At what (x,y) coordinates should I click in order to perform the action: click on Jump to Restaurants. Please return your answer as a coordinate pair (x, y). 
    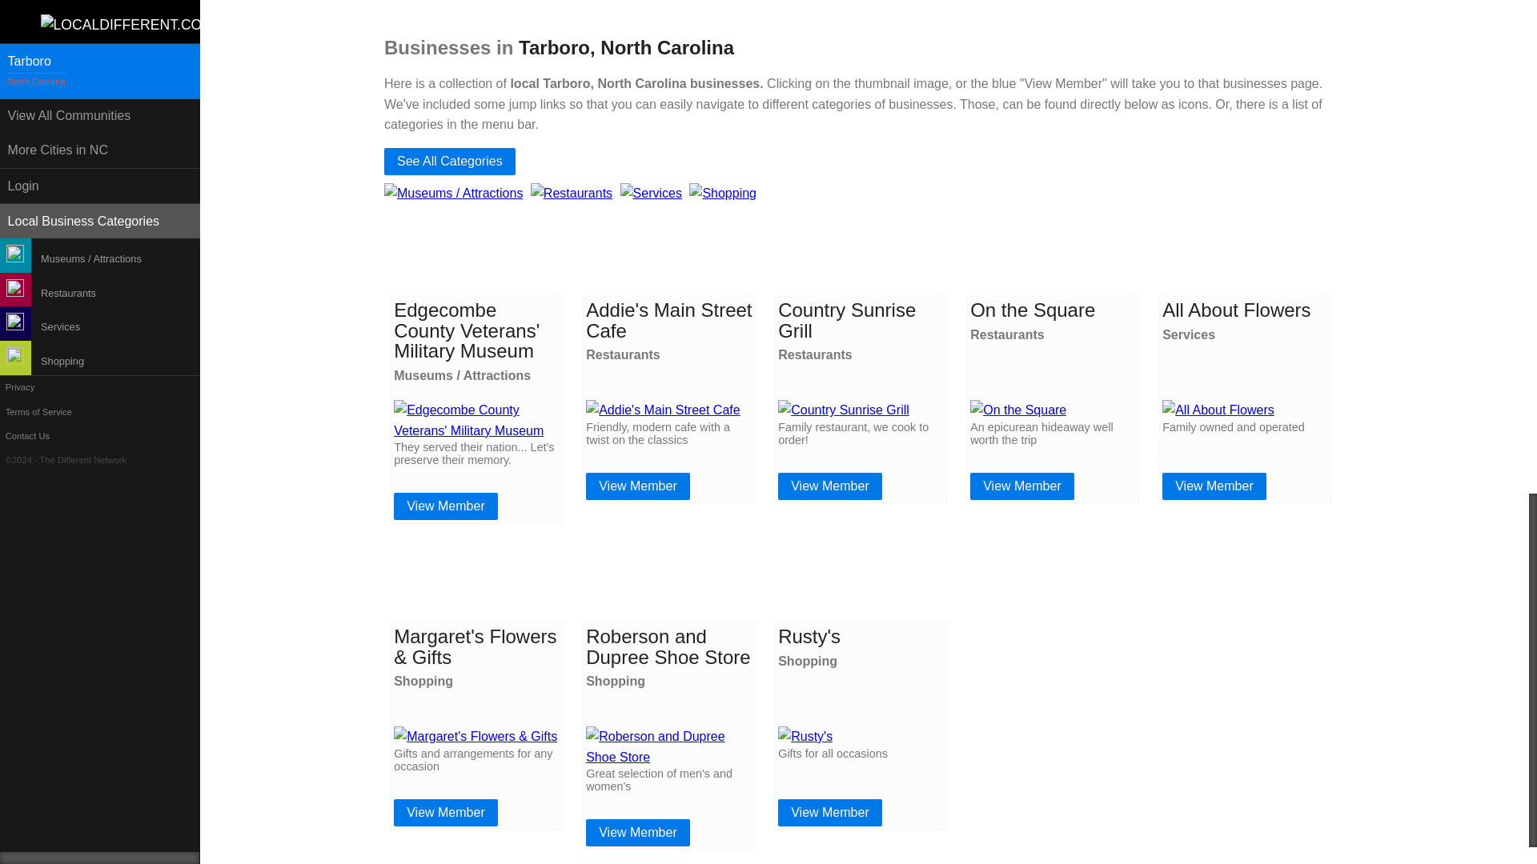
    Looking at the image, I should click on (571, 193).